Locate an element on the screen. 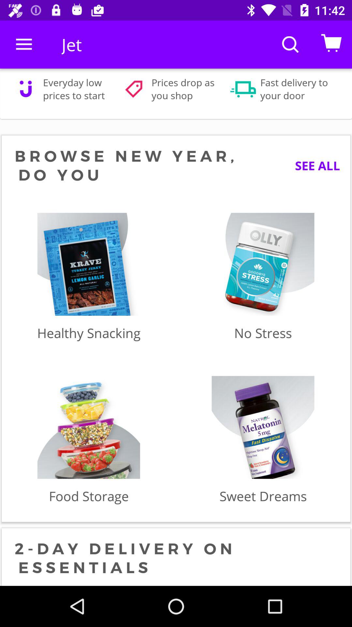  tap icon next to jet icon is located at coordinates (24, 44).